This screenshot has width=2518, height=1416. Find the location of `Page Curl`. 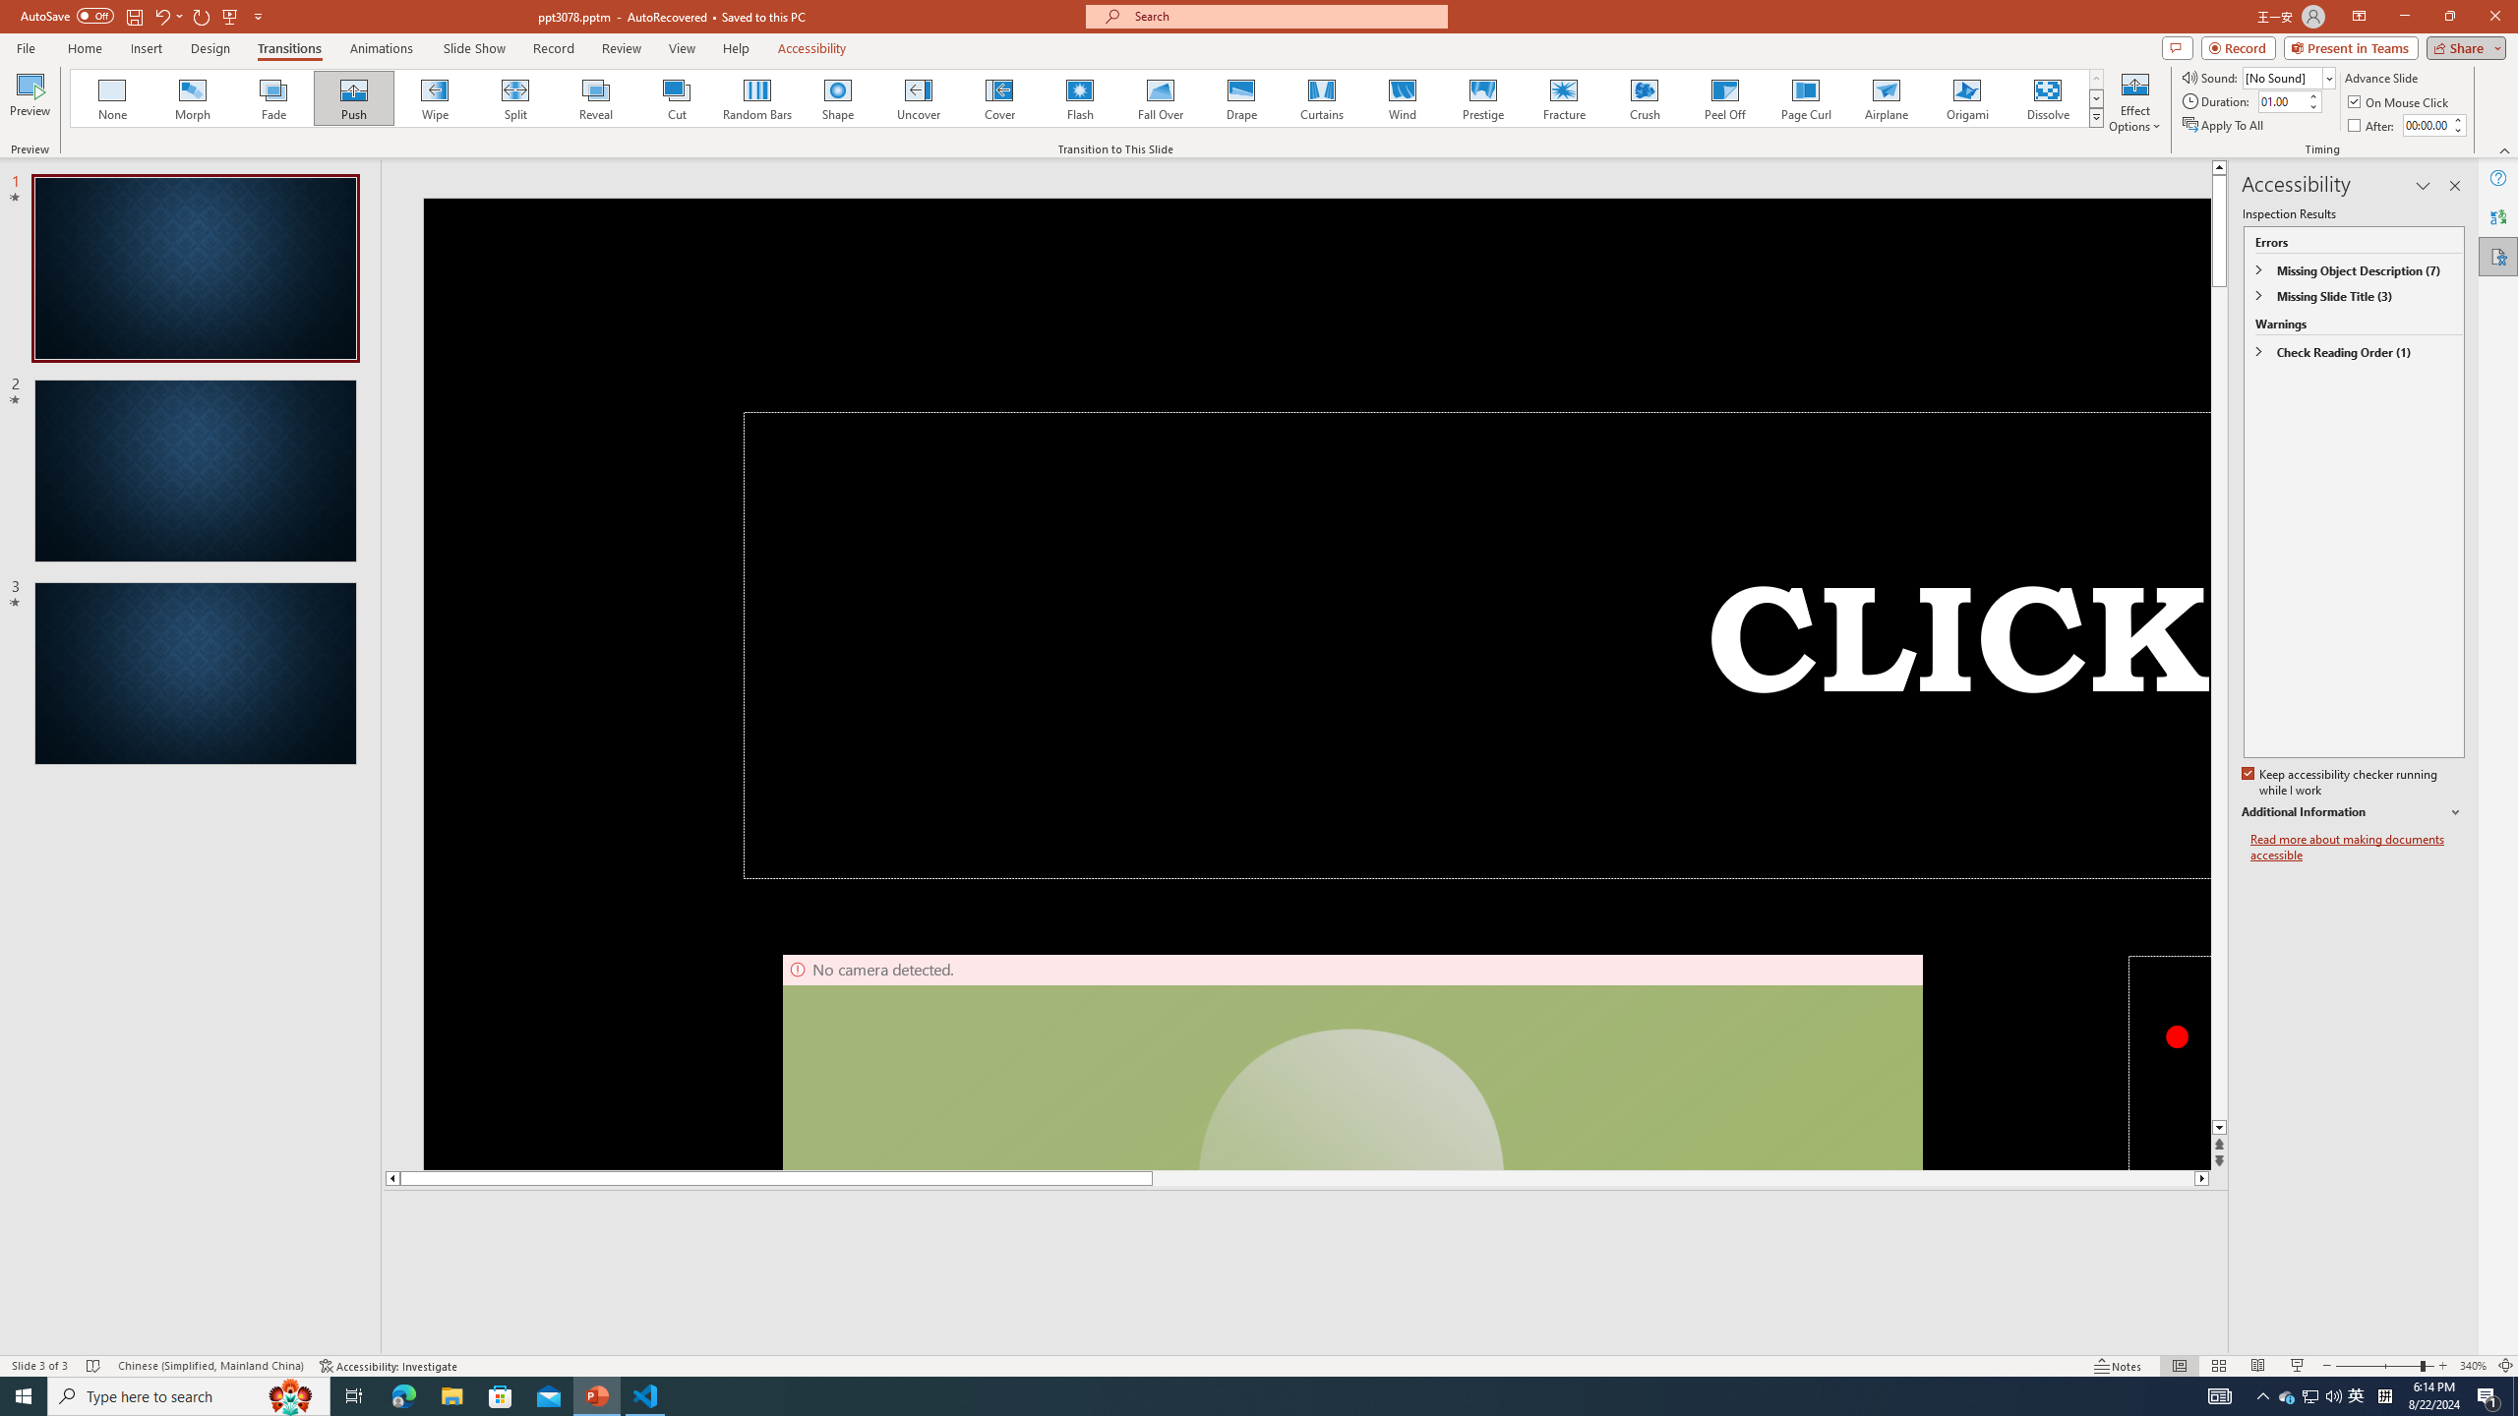

Page Curl is located at coordinates (1805, 98).